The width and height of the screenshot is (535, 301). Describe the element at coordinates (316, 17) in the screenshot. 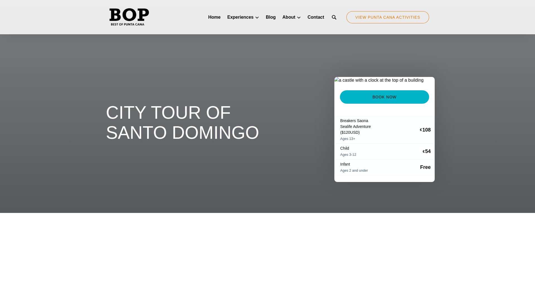

I see `Contact` at that location.